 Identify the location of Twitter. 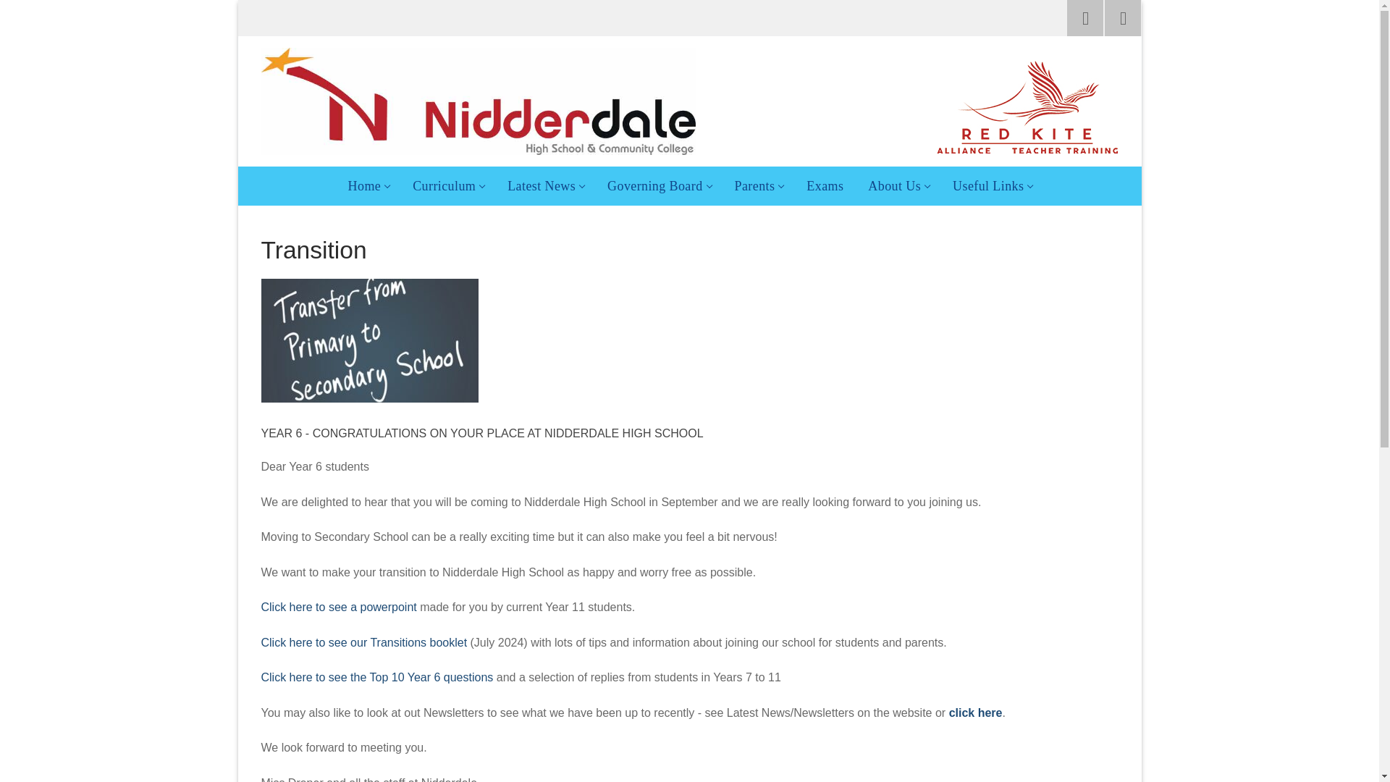
(544, 185).